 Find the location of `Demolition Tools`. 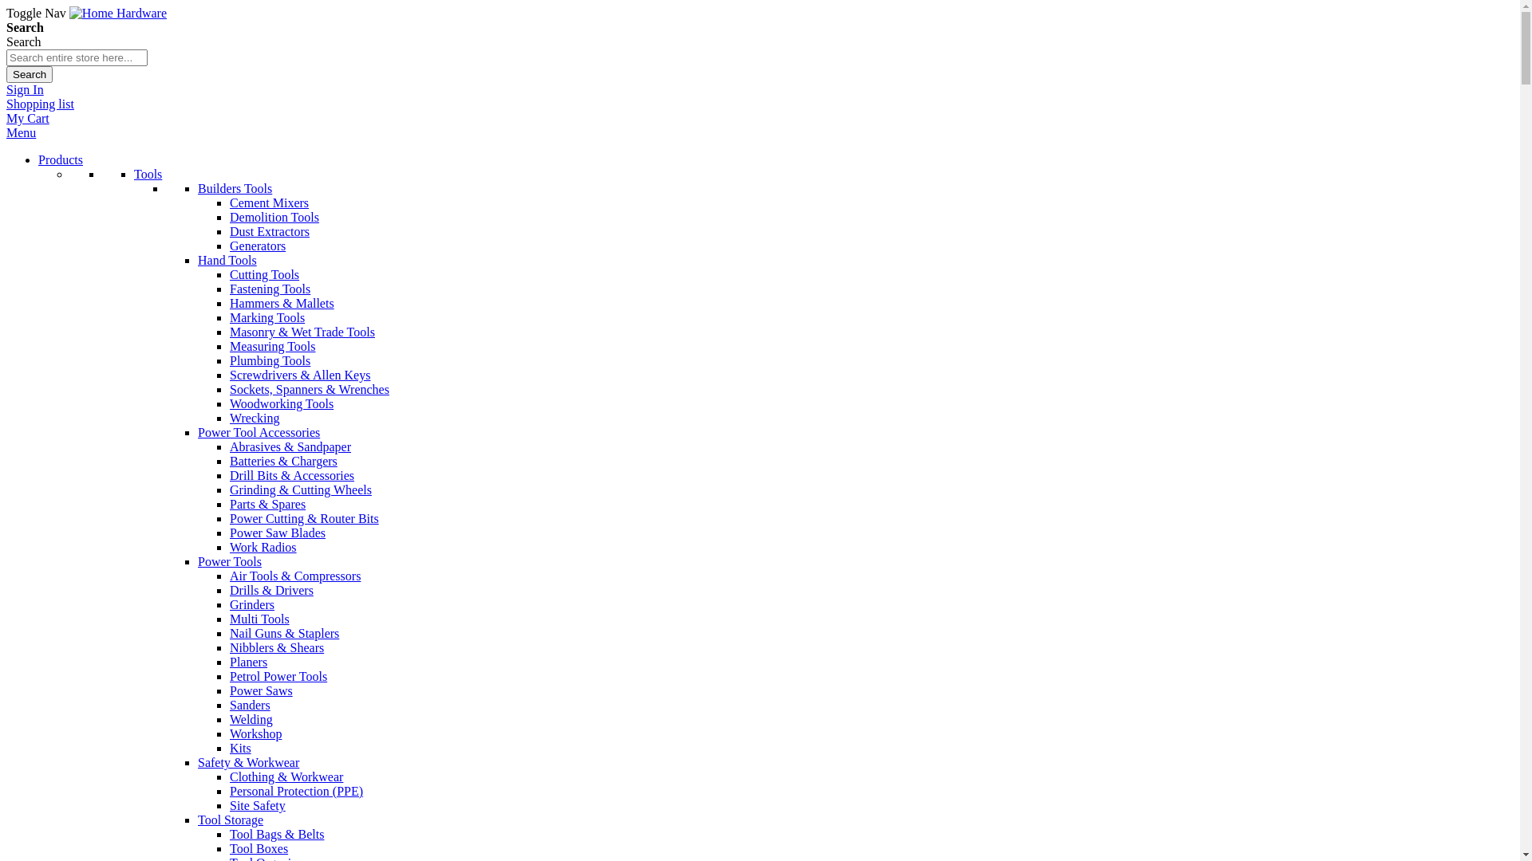

Demolition Tools is located at coordinates (274, 217).